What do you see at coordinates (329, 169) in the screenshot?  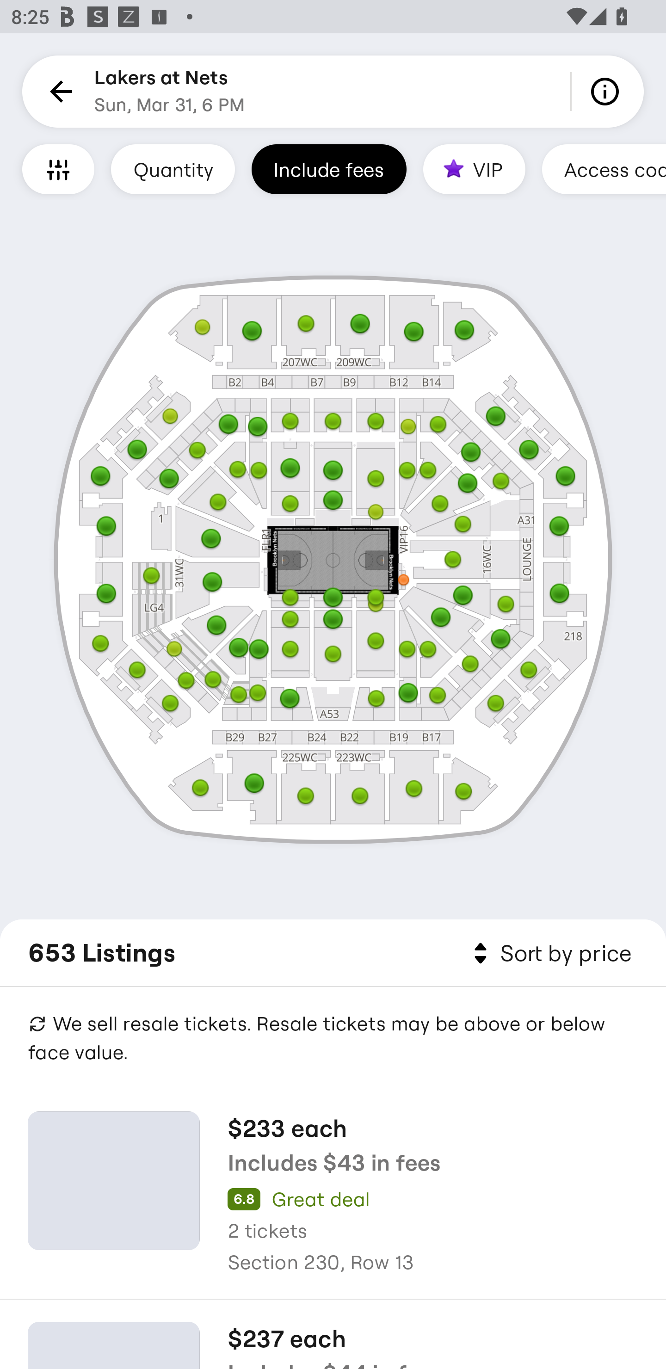 I see `Include fees` at bounding box center [329, 169].